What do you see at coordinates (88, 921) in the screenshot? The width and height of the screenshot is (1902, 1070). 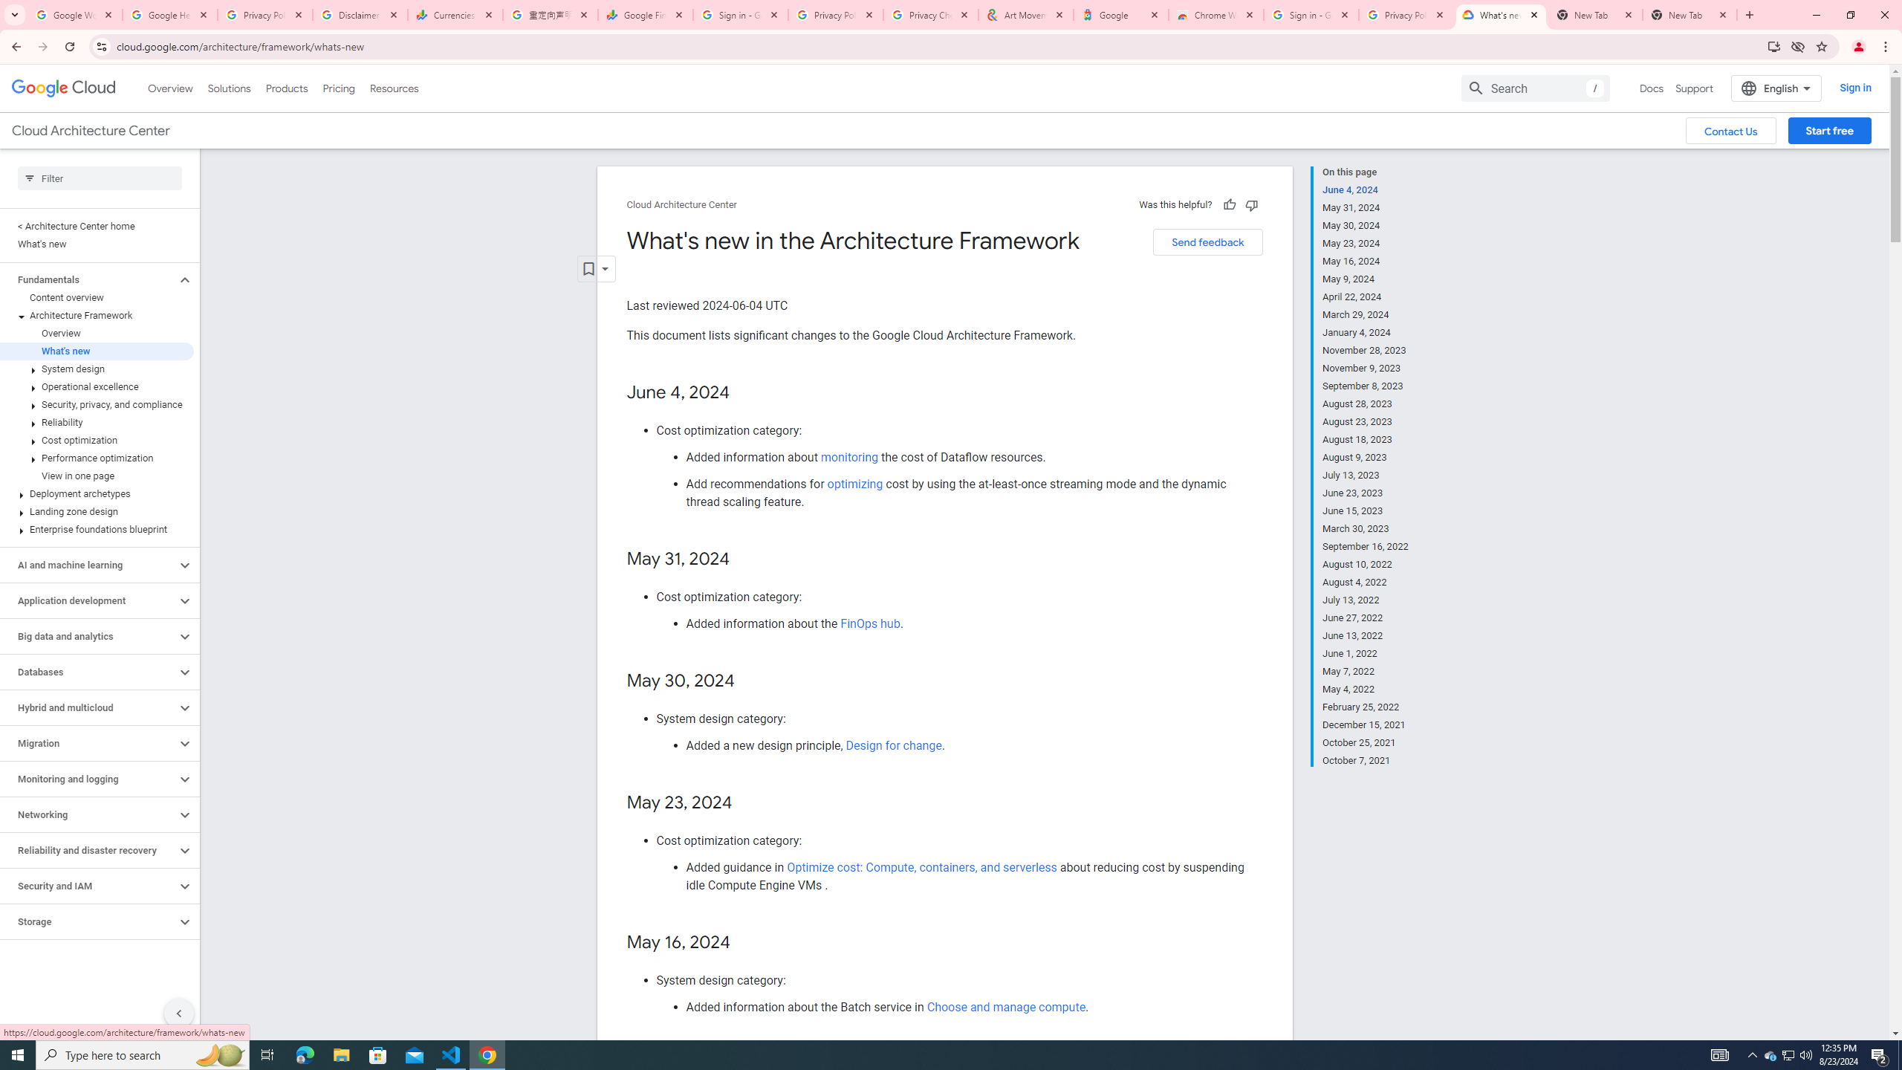 I see `Storage` at bounding box center [88, 921].